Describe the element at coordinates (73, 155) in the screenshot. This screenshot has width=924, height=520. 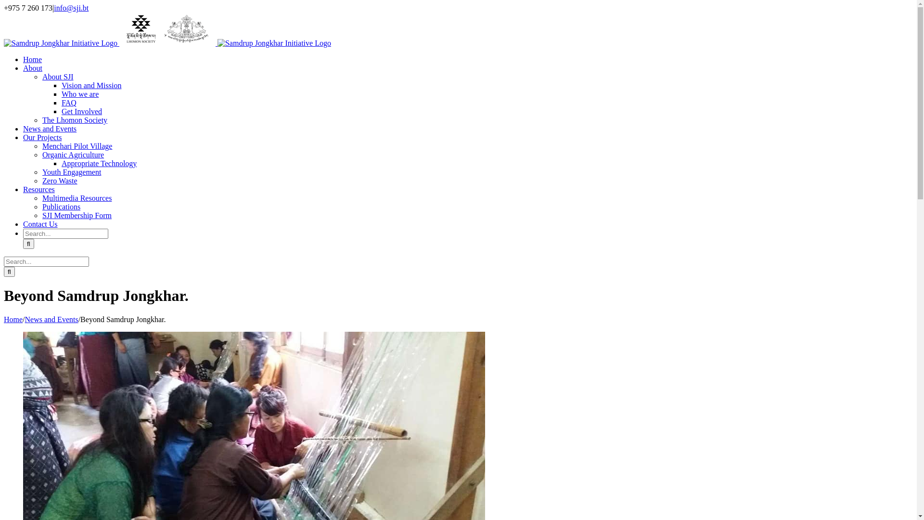
I see `Organic Agriculture` at that location.